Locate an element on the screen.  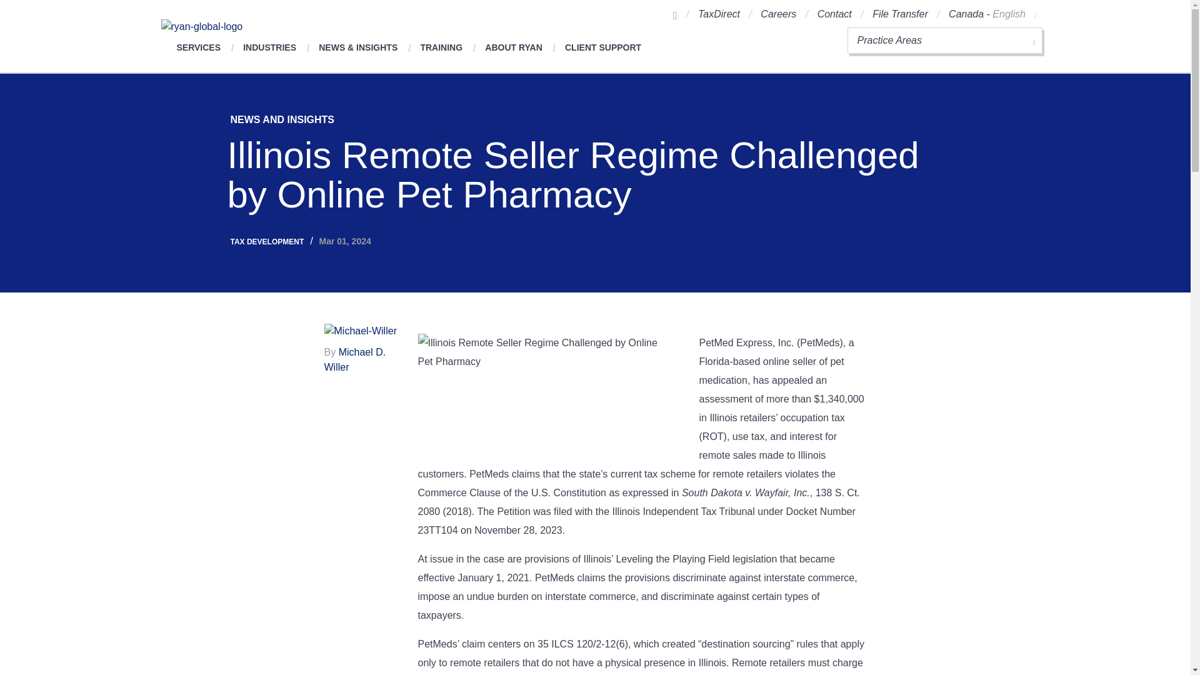
Canada - English is located at coordinates (992, 14).